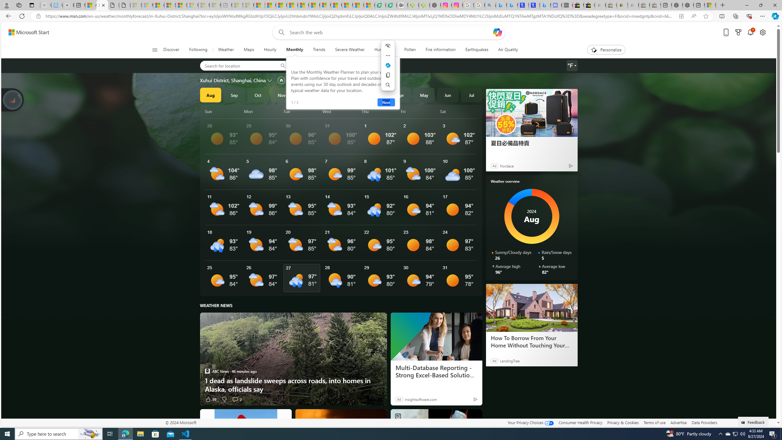 Image resolution: width=782 pixels, height=440 pixels. What do you see at coordinates (225, 50) in the screenshot?
I see `Weather` at bounding box center [225, 50].